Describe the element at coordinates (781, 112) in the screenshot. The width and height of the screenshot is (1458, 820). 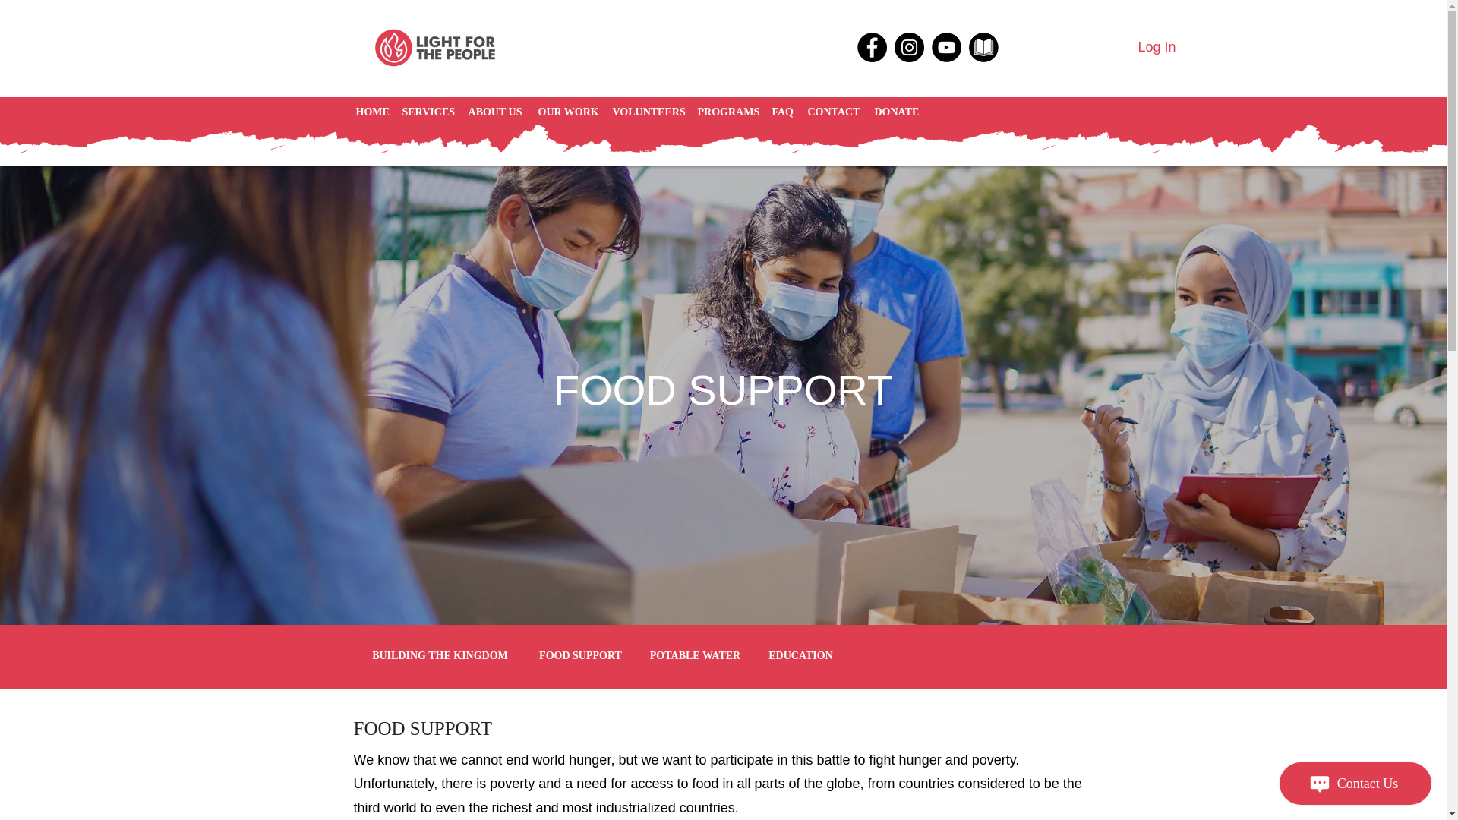
I see `FAQ` at that location.